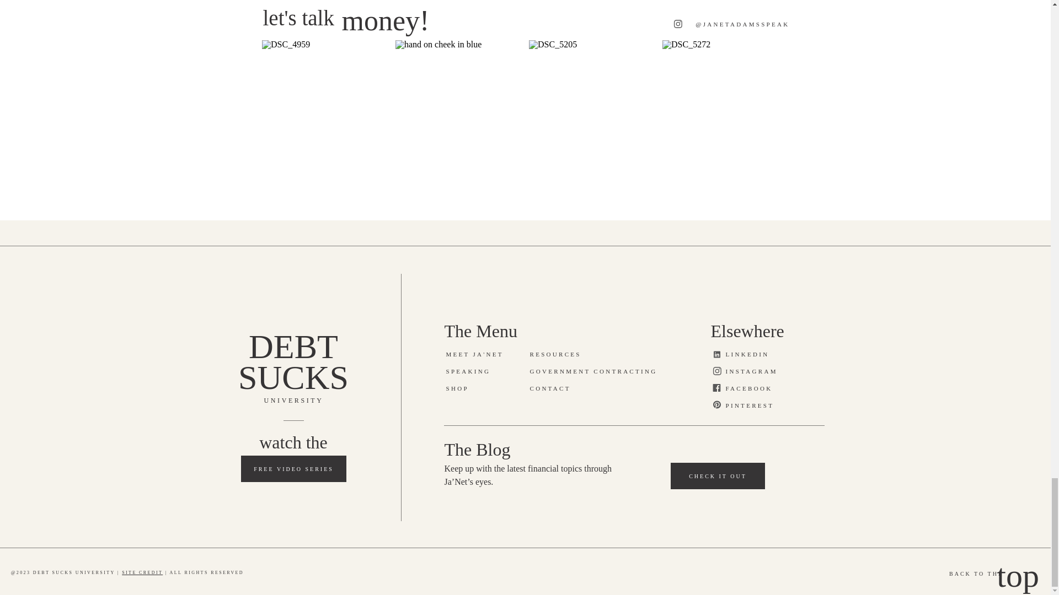  What do you see at coordinates (559, 355) in the screenshot?
I see `RESOURCES` at bounding box center [559, 355].